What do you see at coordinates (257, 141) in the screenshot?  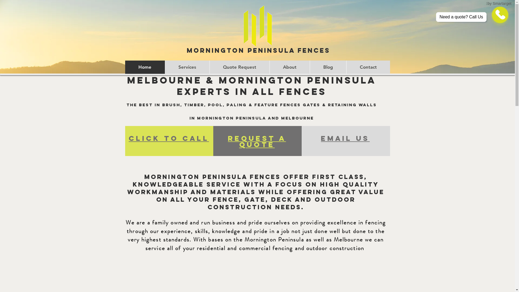 I see `request a quote` at bounding box center [257, 141].